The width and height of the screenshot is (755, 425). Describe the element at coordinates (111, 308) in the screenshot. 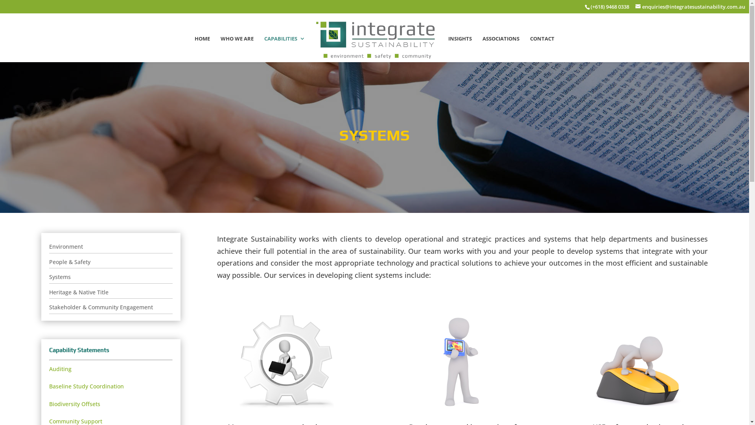

I see `Stakeholder & Community Engagement` at that location.